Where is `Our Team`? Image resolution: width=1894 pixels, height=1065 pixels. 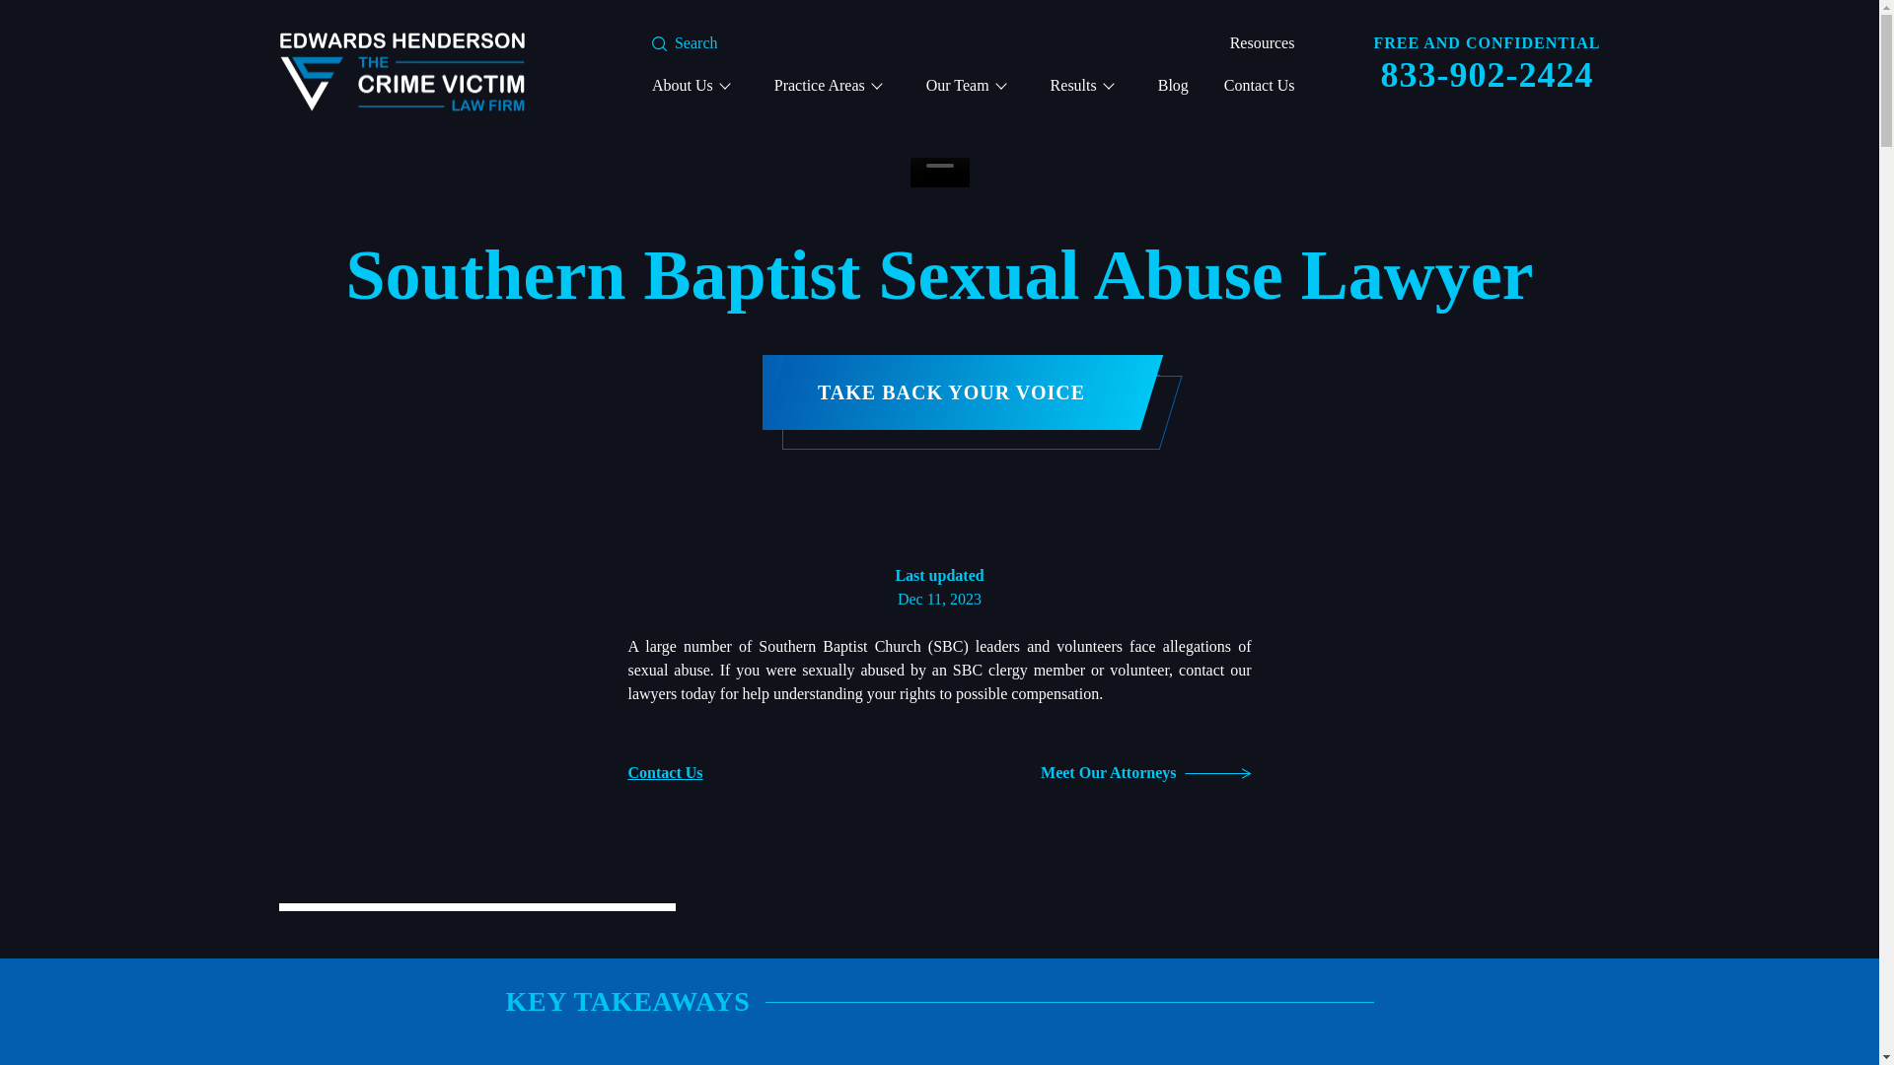 Our Team is located at coordinates (965, 85).